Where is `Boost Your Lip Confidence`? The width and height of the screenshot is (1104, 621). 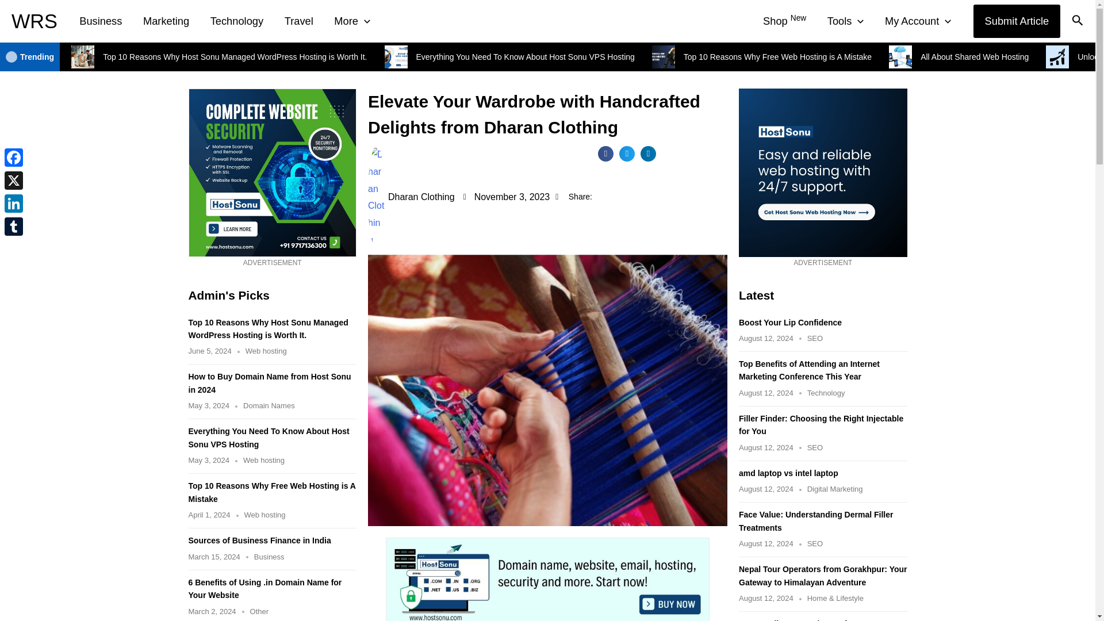 Boost Your Lip Confidence is located at coordinates (790, 322).